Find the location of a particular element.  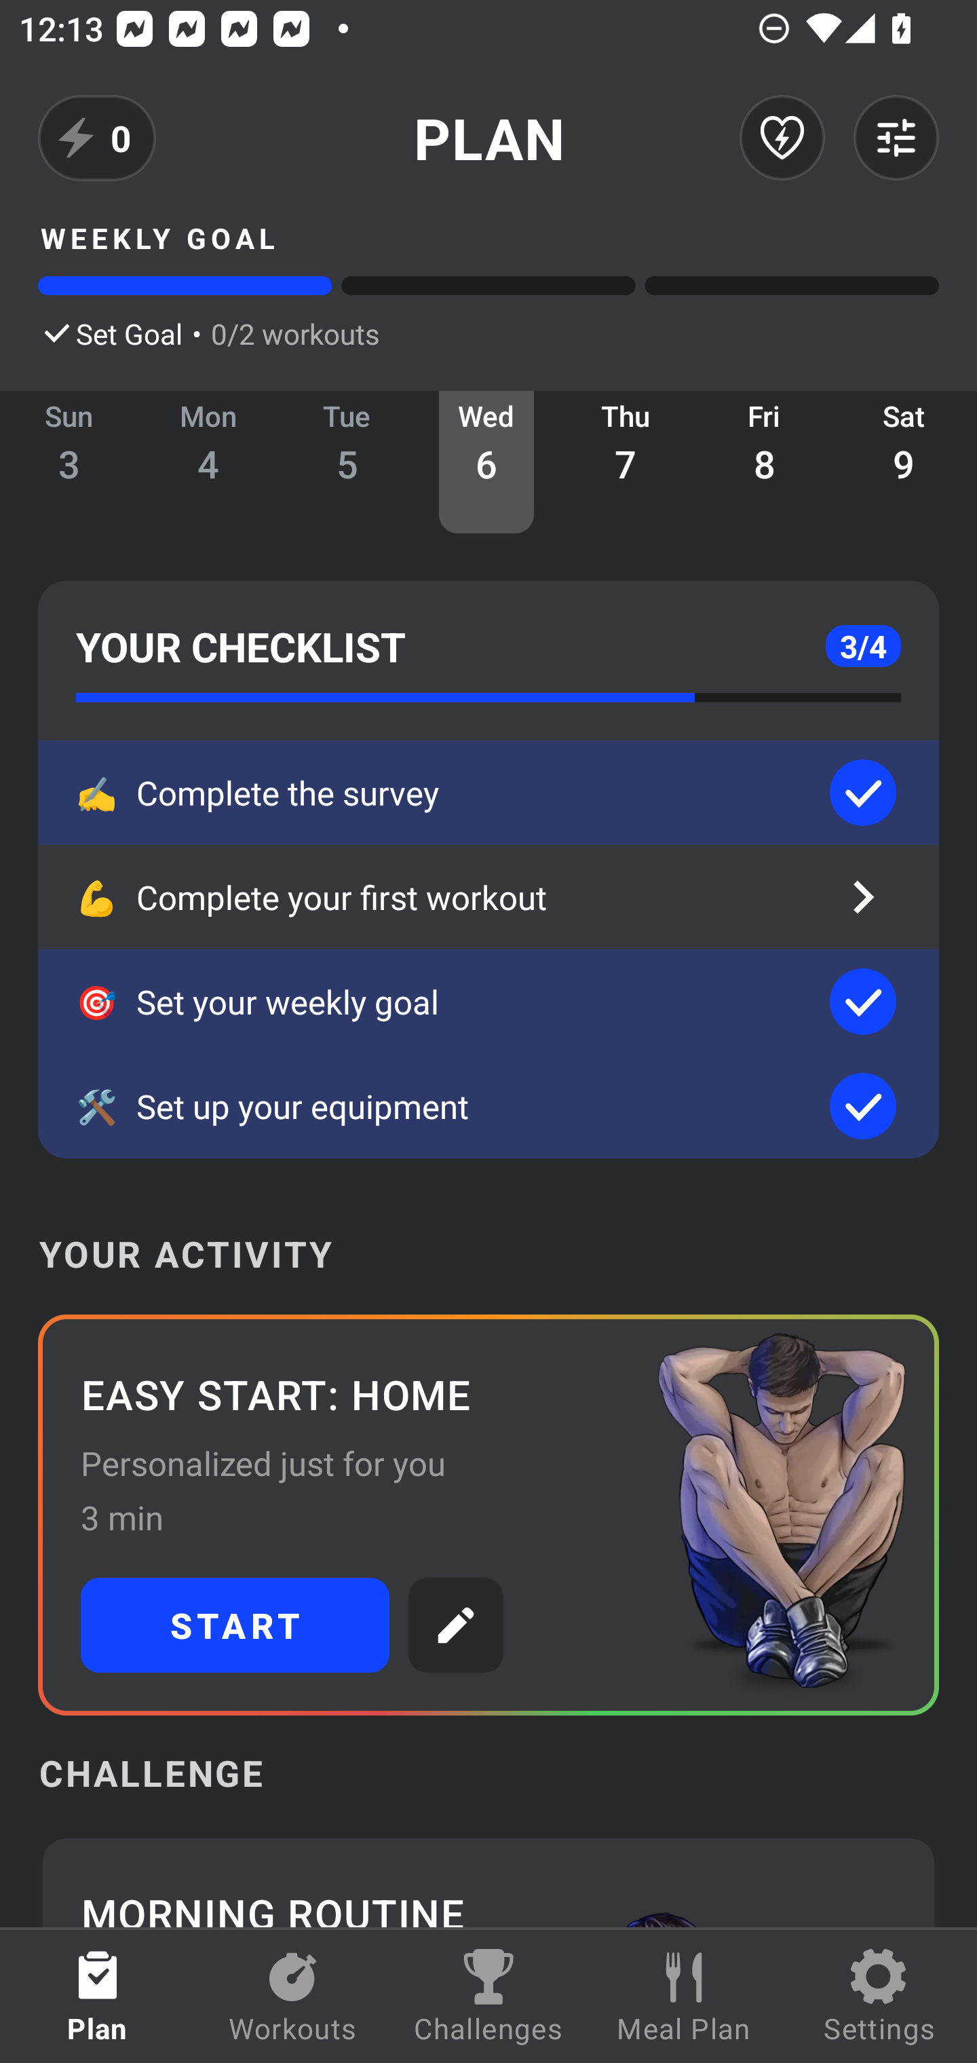

Wed 6 is located at coordinates (486, 461).